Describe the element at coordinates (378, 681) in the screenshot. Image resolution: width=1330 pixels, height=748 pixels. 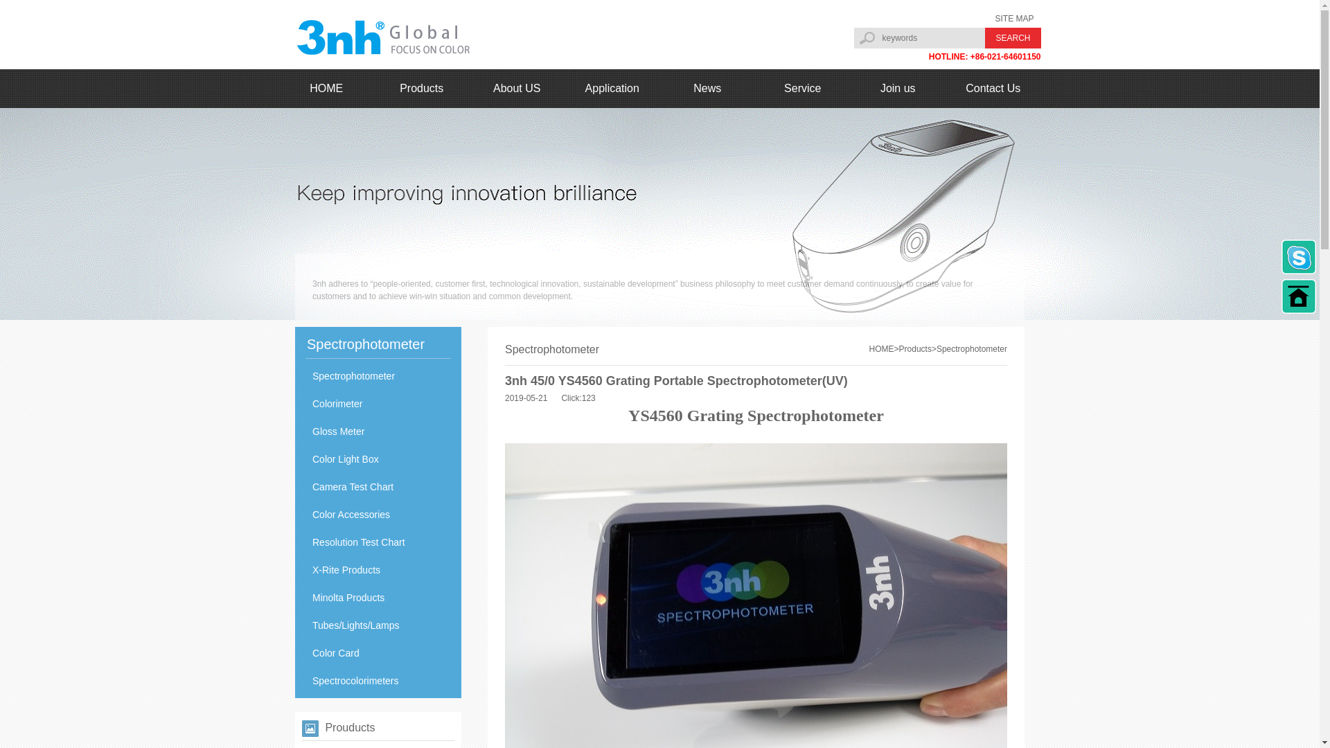
I see `Spectrocolorimeters` at that location.